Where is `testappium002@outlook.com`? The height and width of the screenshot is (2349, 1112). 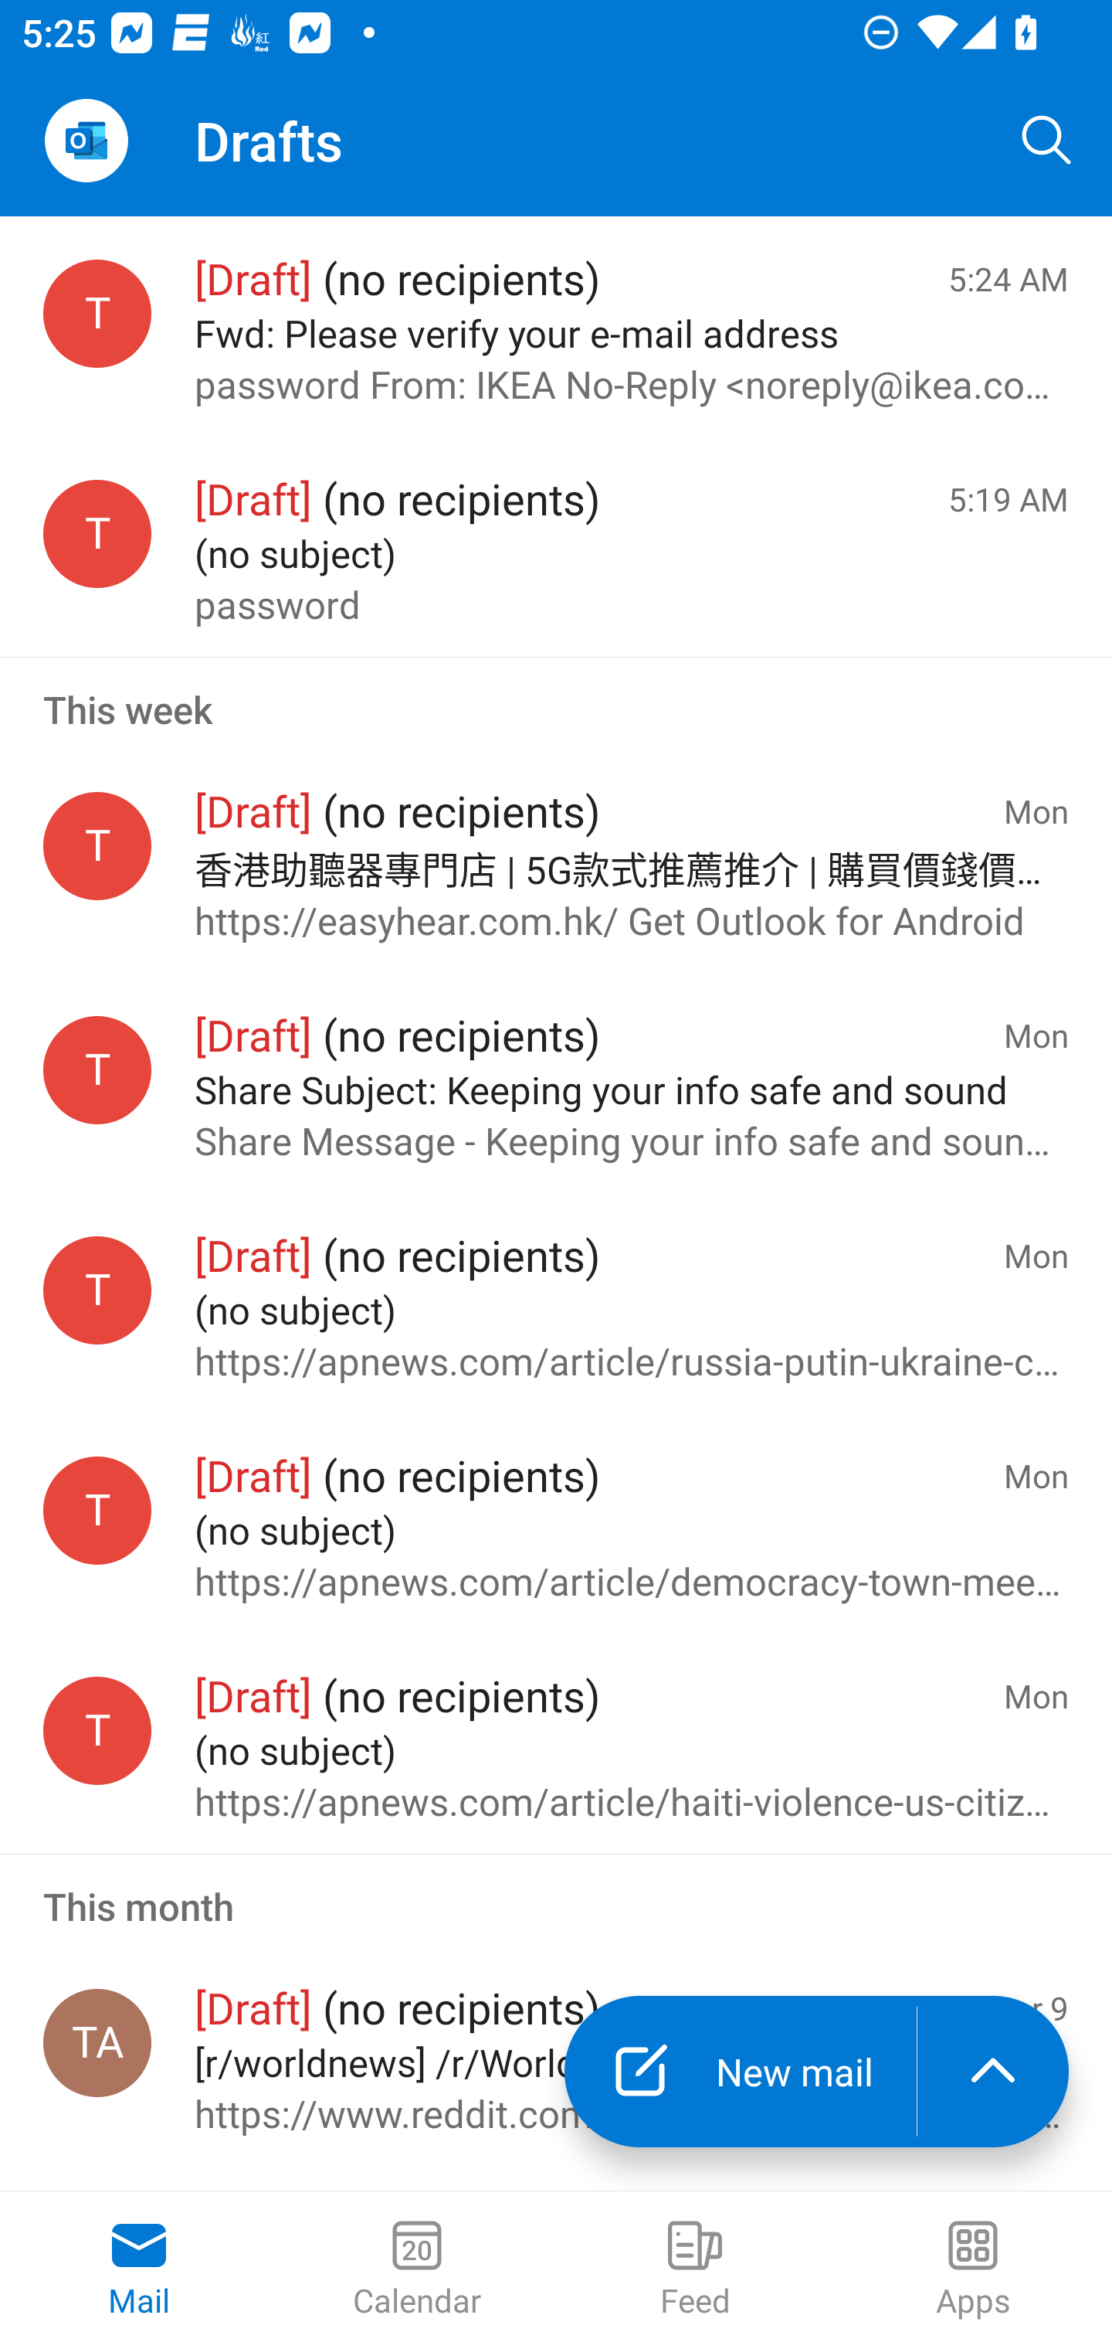
testappium002@outlook.com is located at coordinates (97, 1731).